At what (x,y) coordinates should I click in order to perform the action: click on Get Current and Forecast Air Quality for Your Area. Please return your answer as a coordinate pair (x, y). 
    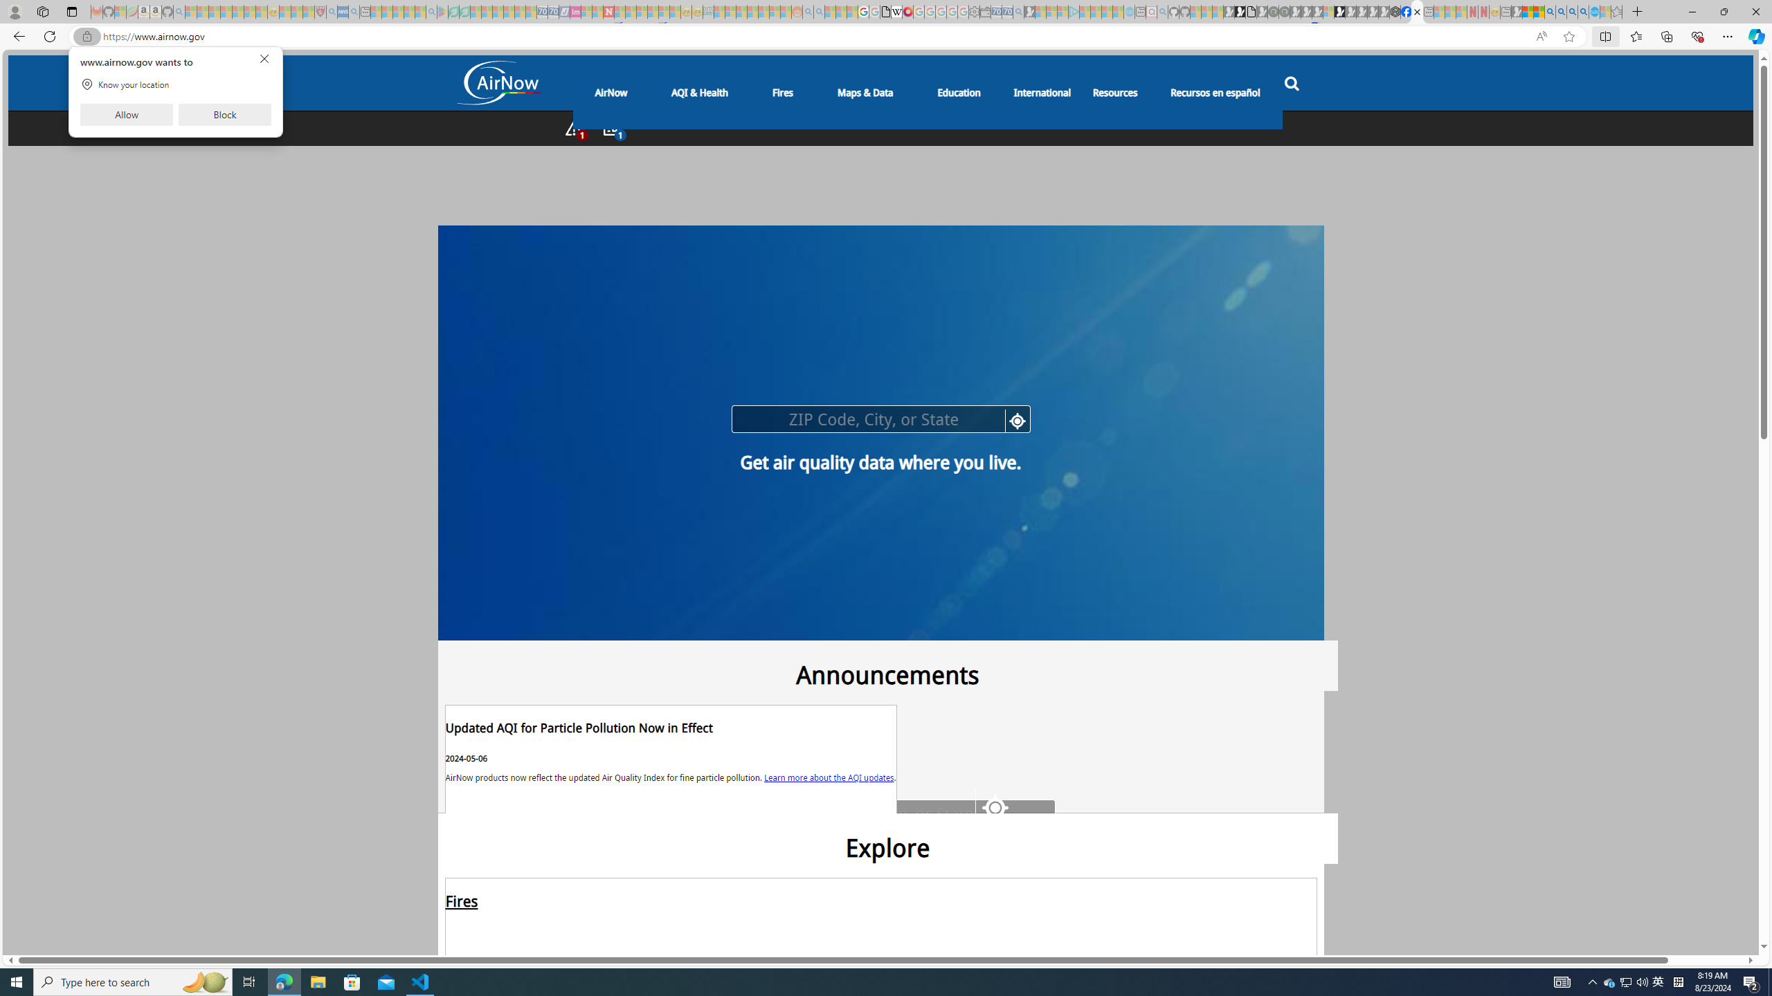
    Looking at the image, I should click on (955, 129).